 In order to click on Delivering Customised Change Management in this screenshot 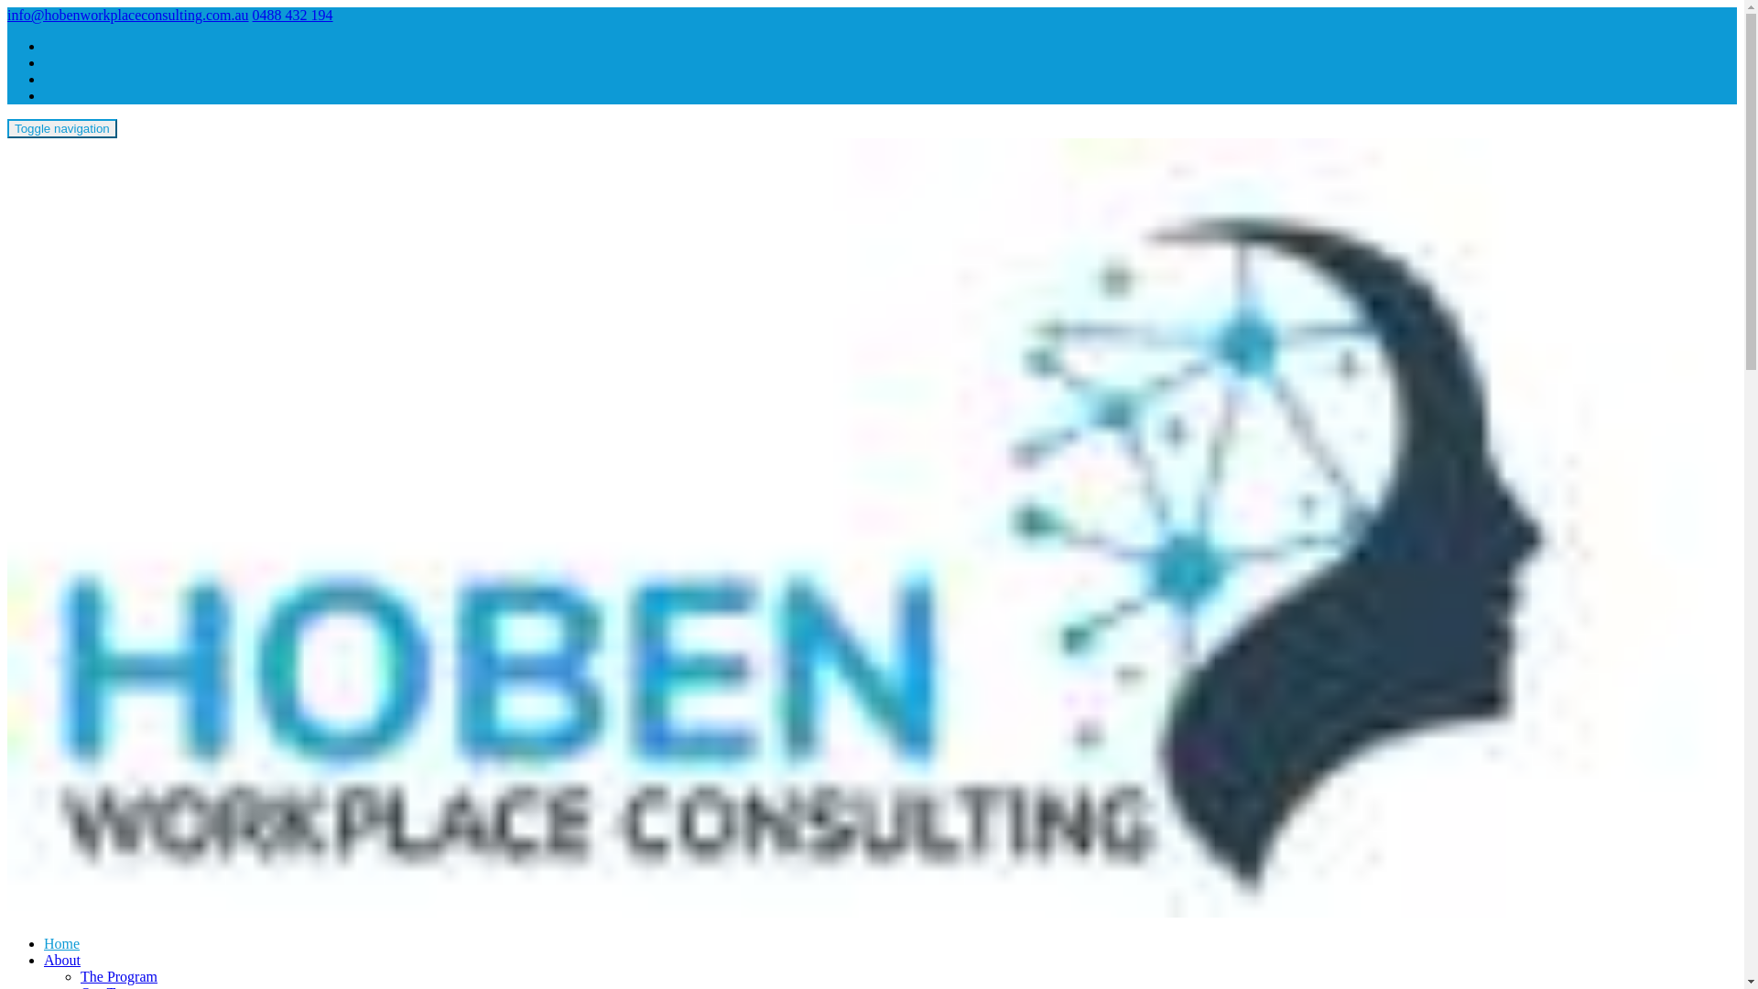, I will do `click(872, 912)`.